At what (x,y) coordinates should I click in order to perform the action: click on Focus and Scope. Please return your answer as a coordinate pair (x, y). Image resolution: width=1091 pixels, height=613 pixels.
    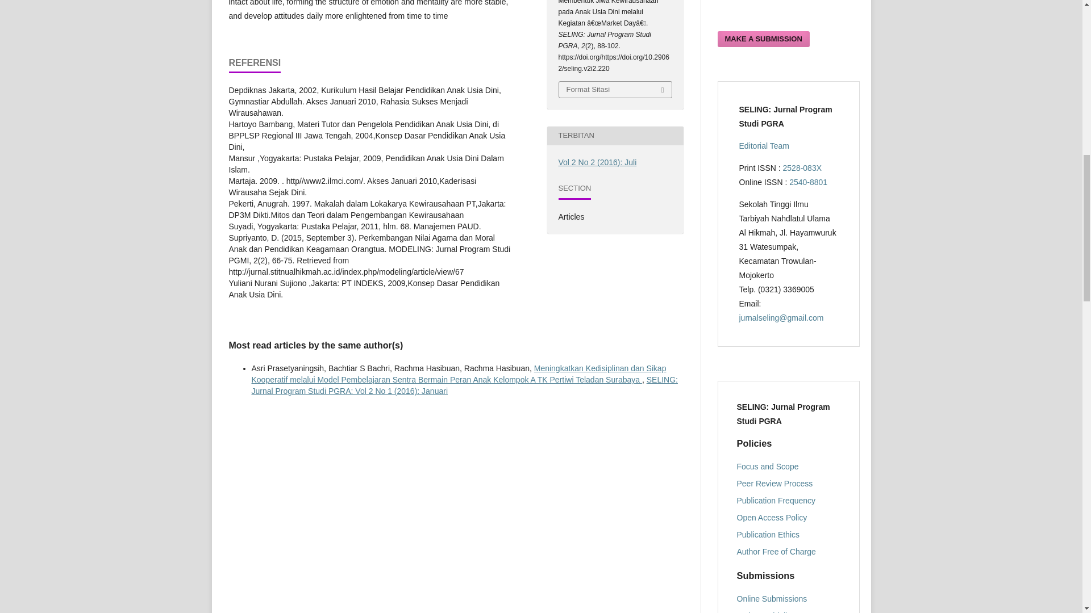
    Looking at the image, I should click on (767, 467).